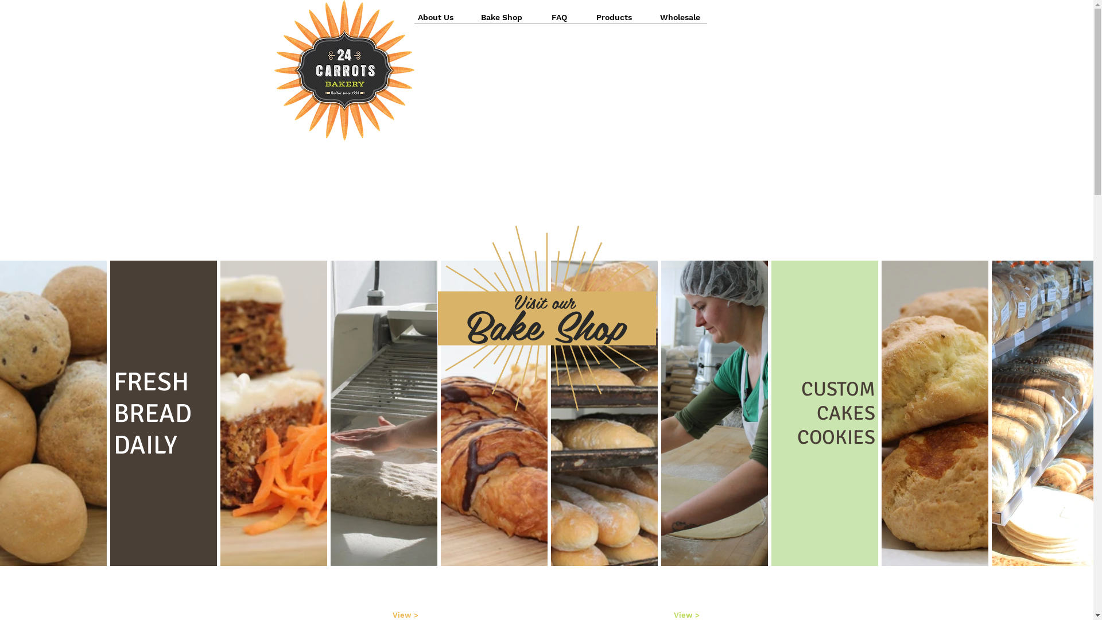 This screenshot has height=620, width=1102. I want to click on About Us, so click(436, 18).